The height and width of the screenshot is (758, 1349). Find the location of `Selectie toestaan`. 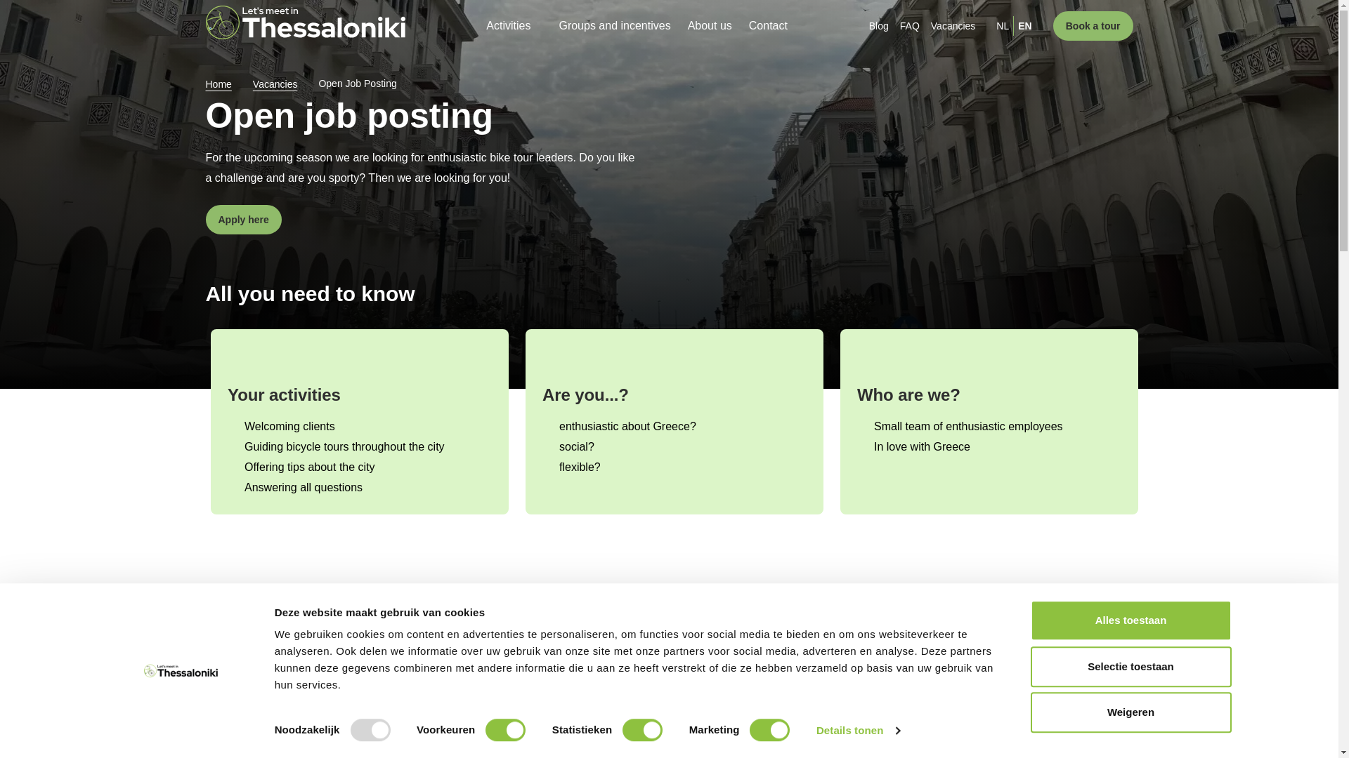

Selectie toestaan is located at coordinates (1130, 667).